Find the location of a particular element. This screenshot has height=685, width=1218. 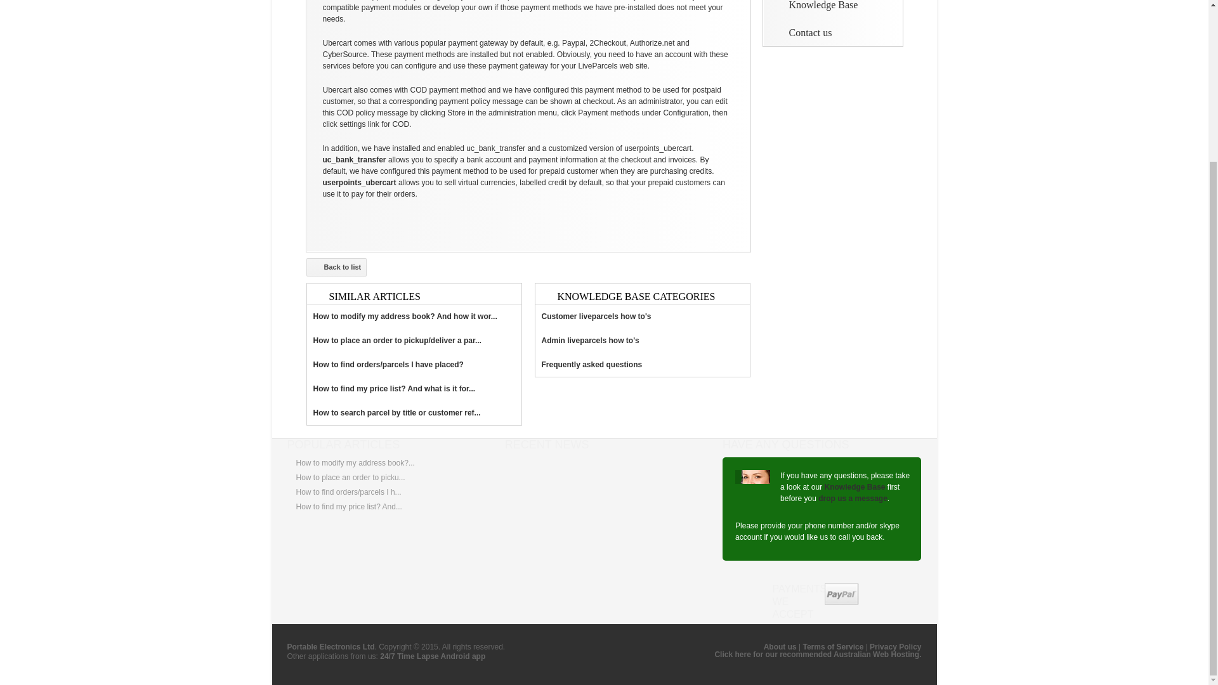

How to modify my address book?... is located at coordinates (355, 462).